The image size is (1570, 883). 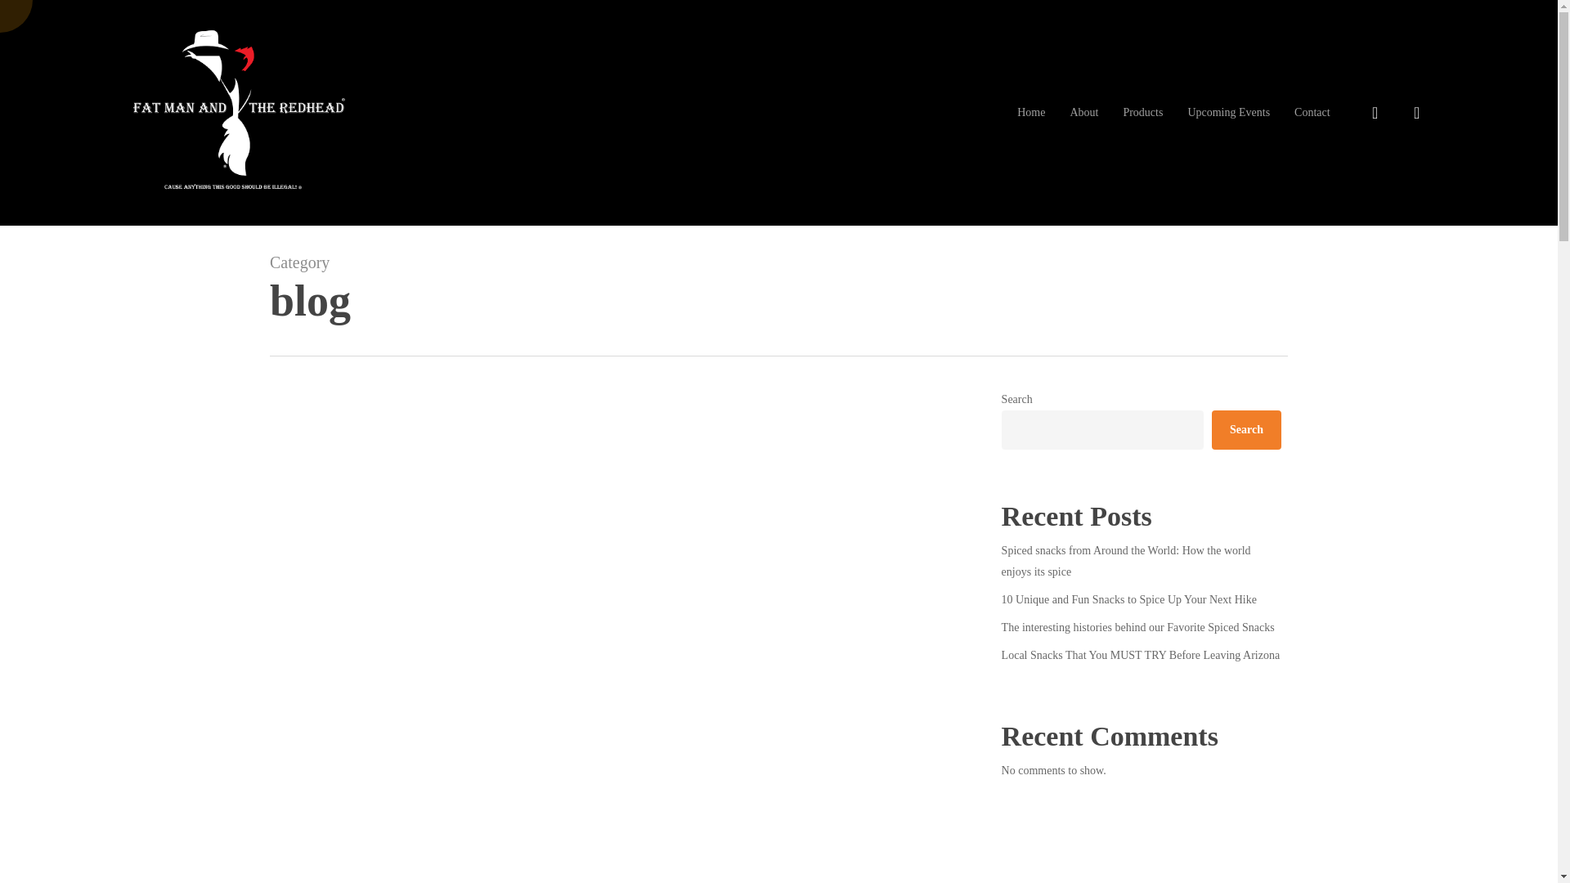 I want to click on About, so click(x=1083, y=113).